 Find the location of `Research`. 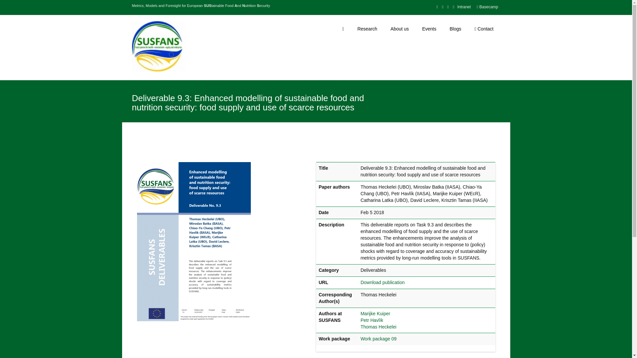

Research is located at coordinates (367, 29).